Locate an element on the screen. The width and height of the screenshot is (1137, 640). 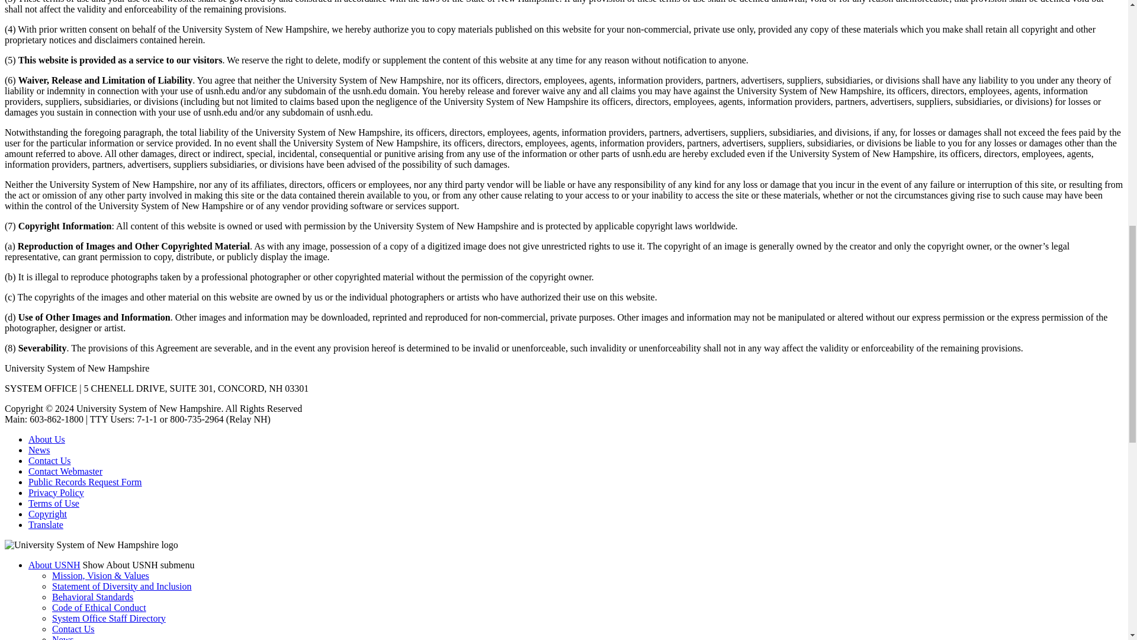
About Us is located at coordinates (46, 439).